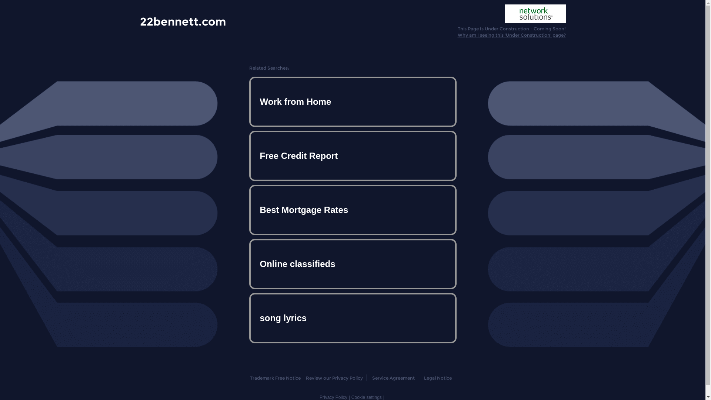  What do you see at coordinates (353, 210) in the screenshot?
I see `Best Mortgage Rates` at bounding box center [353, 210].